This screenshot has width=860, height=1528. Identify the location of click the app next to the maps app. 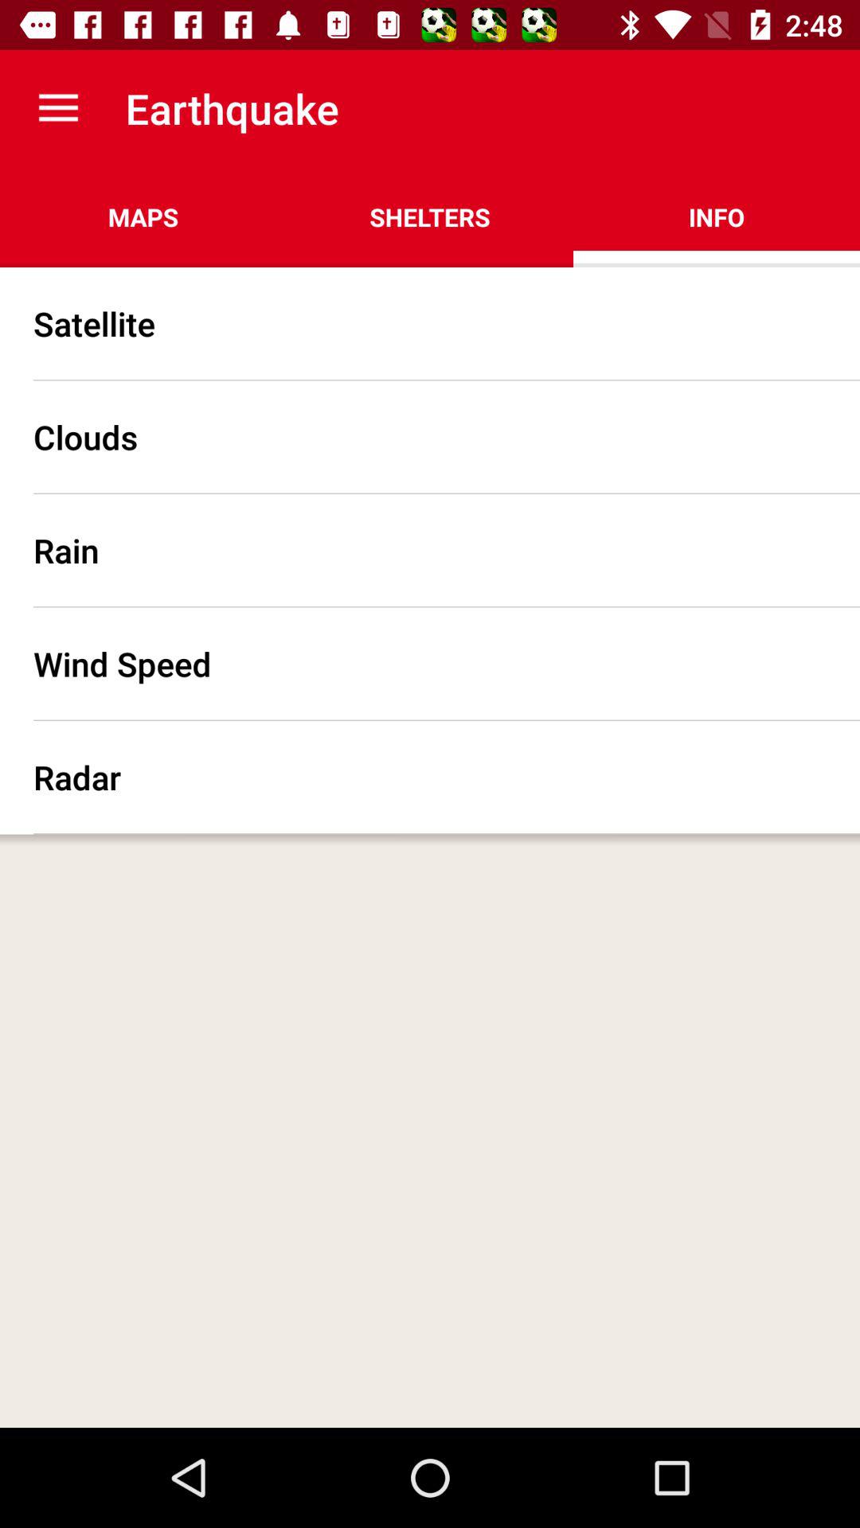
(430, 216).